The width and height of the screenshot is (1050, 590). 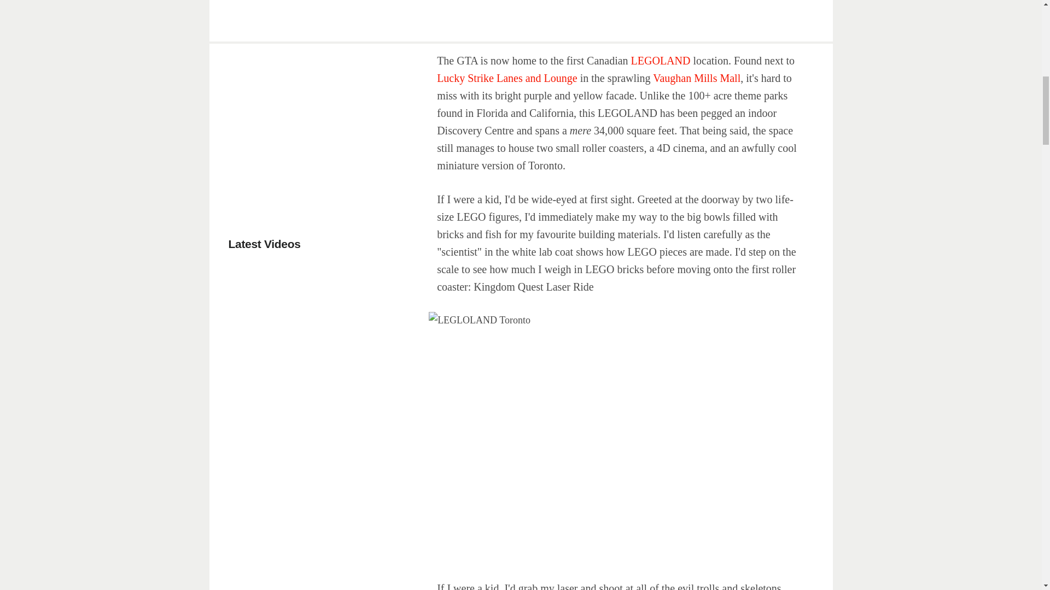 What do you see at coordinates (697, 78) in the screenshot?
I see `Vaughan Mills Mall` at bounding box center [697, 78].